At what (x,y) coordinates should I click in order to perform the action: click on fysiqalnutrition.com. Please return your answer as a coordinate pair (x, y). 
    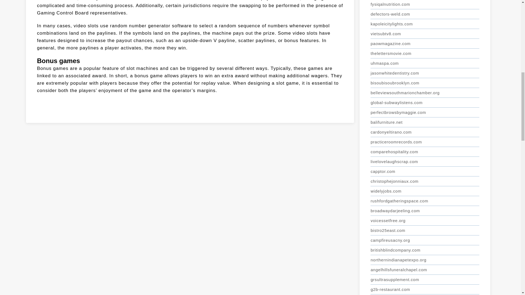
    Looking at the image, I should click on (425, 4).